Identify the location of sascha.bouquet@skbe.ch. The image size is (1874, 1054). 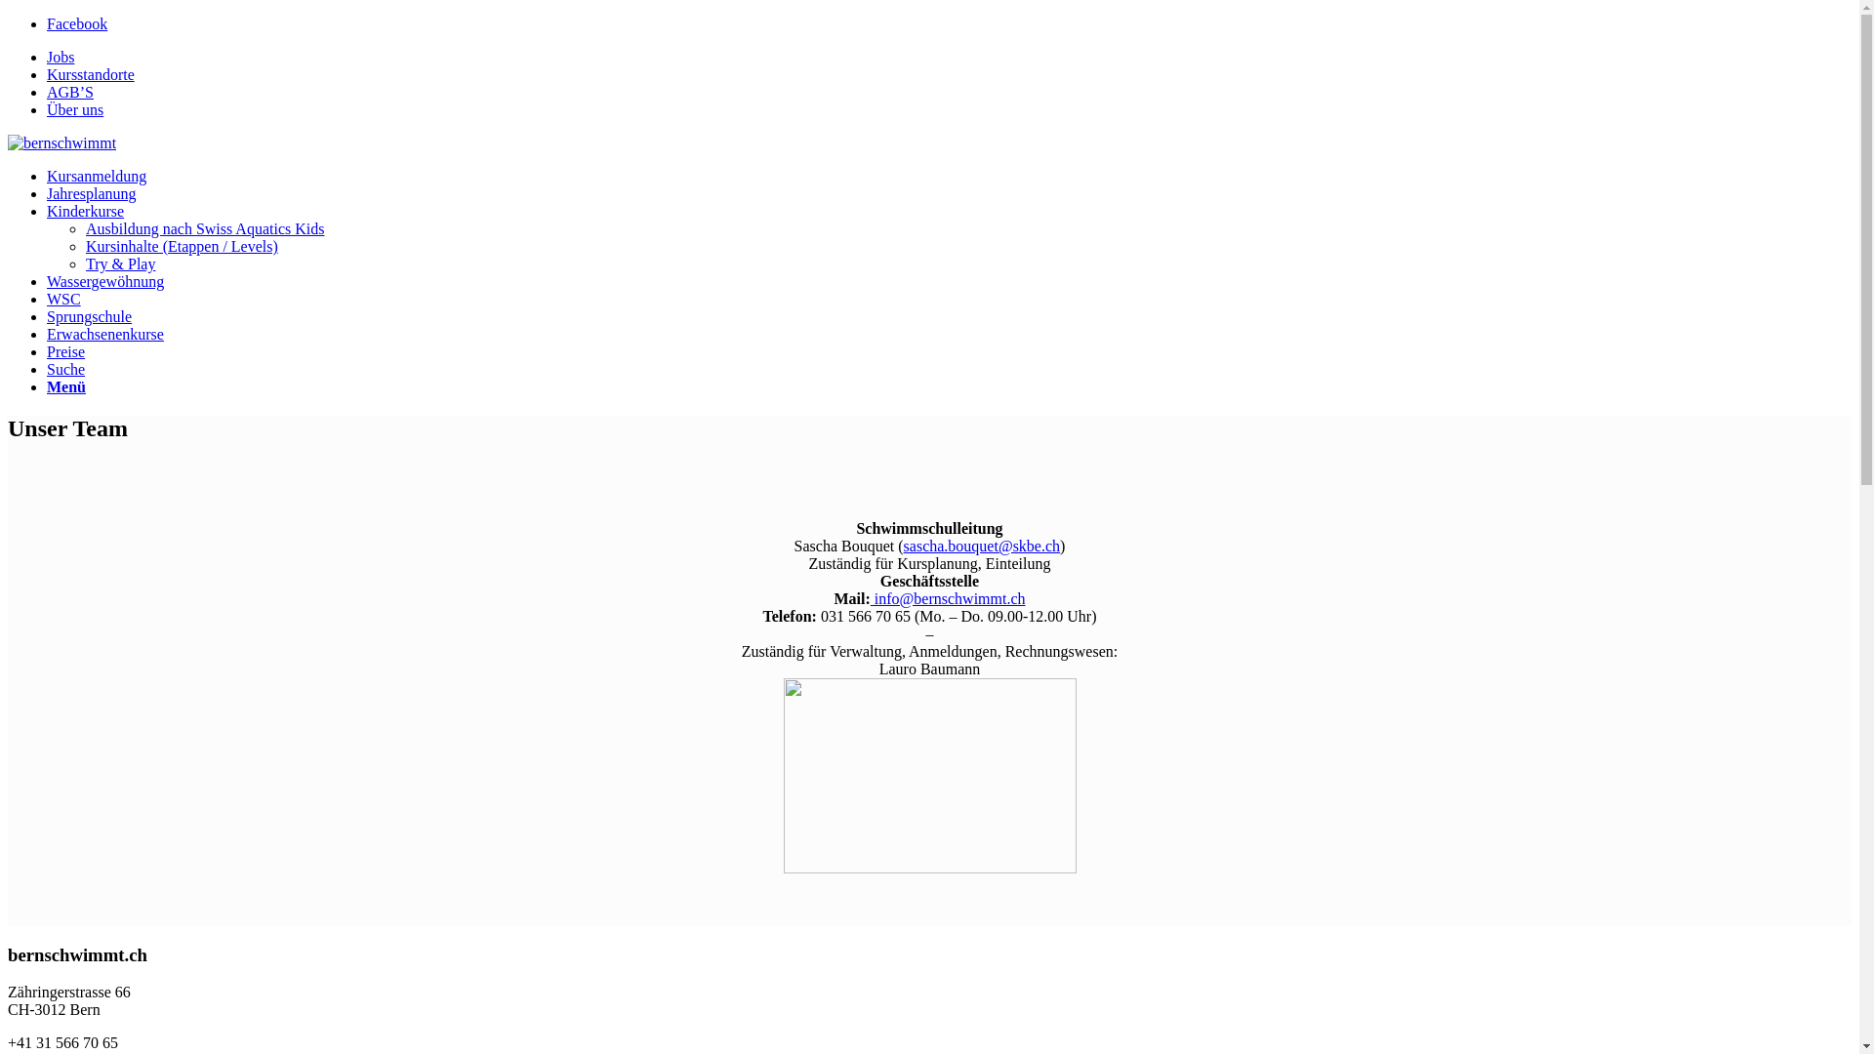
(982, 547).